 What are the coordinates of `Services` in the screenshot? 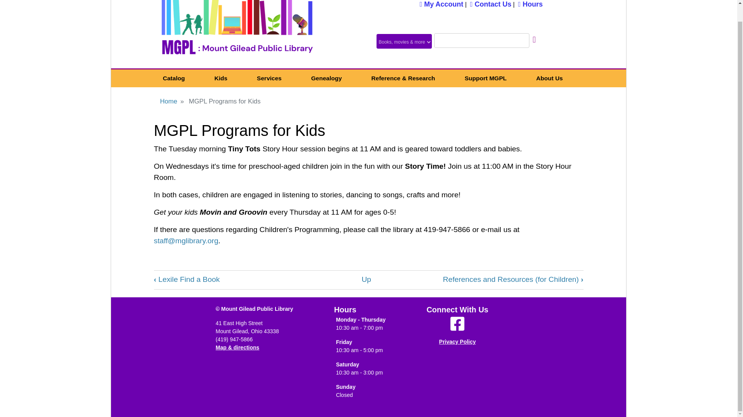 It's located at (269, 78).